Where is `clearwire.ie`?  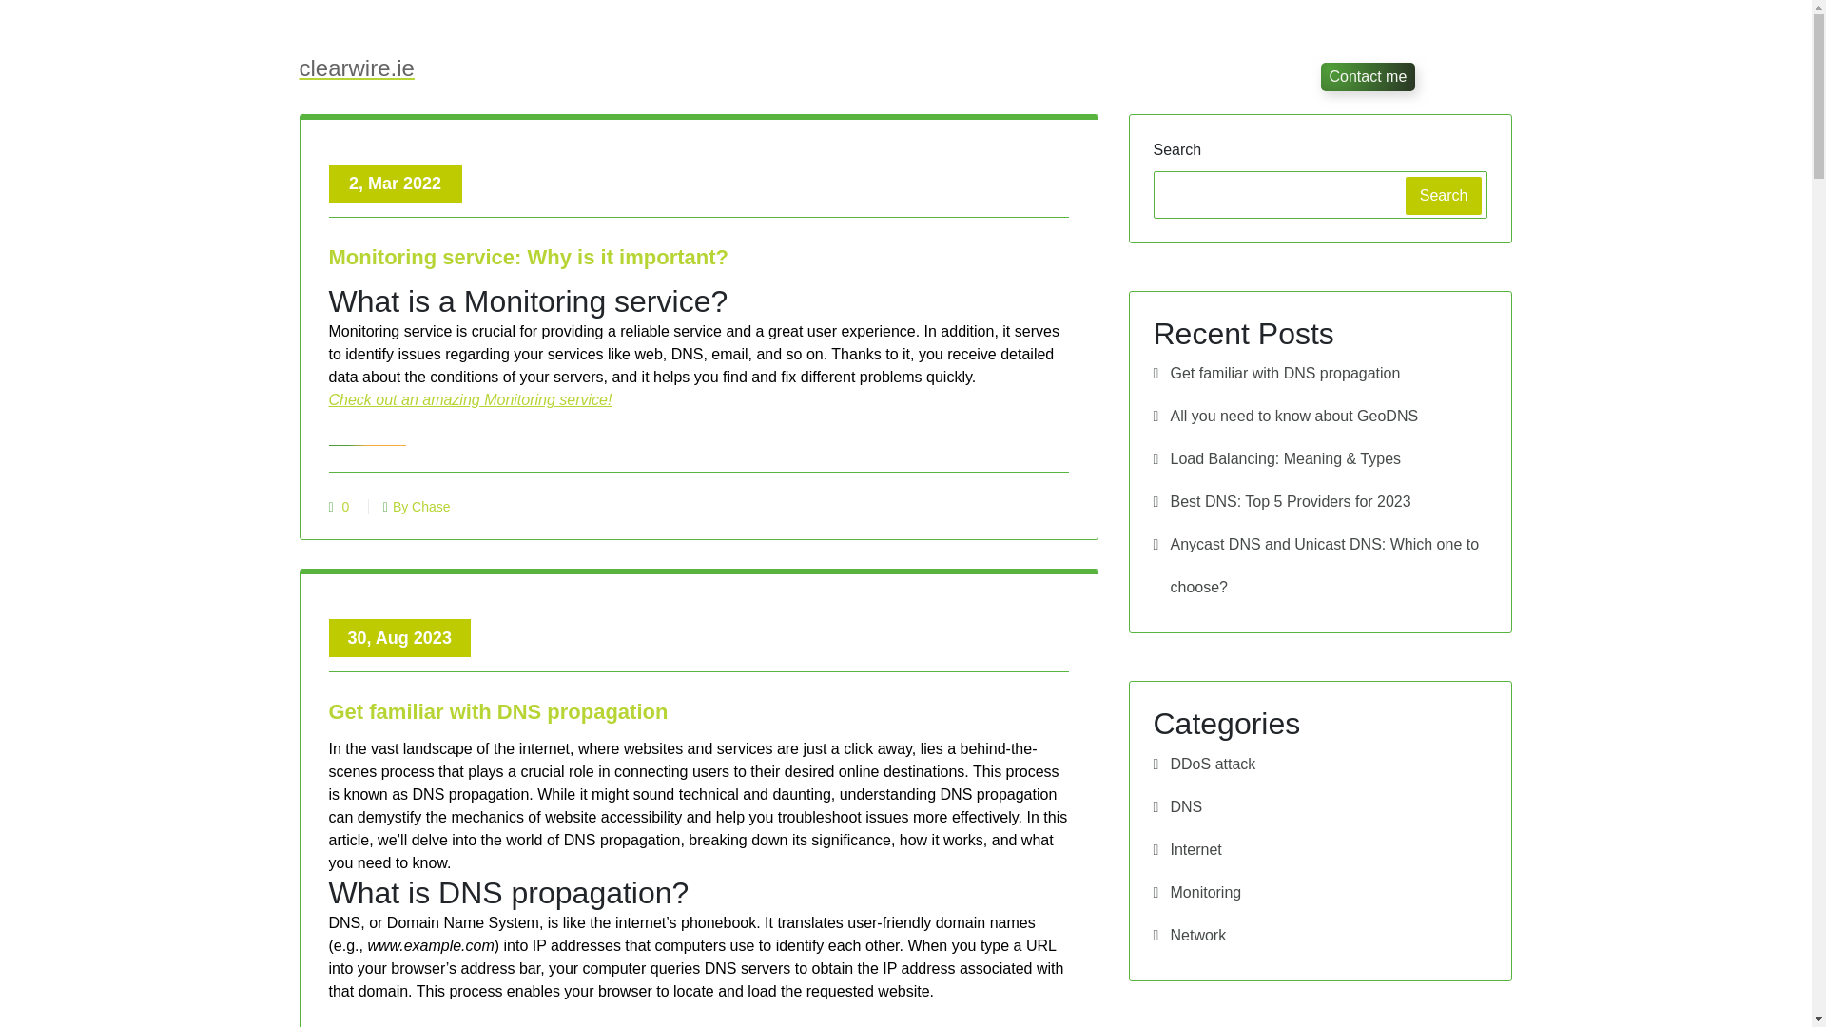
clearwire.ie is located at coordinates (356, 68).